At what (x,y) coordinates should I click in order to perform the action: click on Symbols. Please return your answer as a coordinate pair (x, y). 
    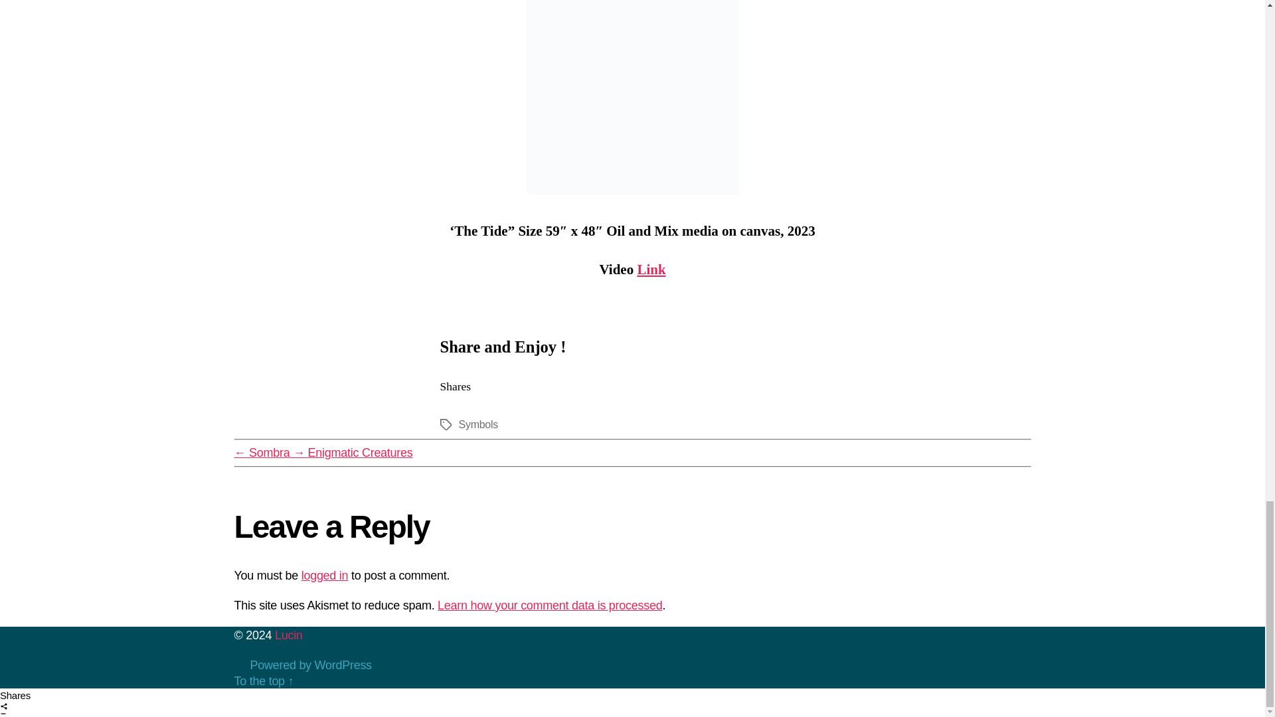
    Looking at the image, I should click on (477, 424).